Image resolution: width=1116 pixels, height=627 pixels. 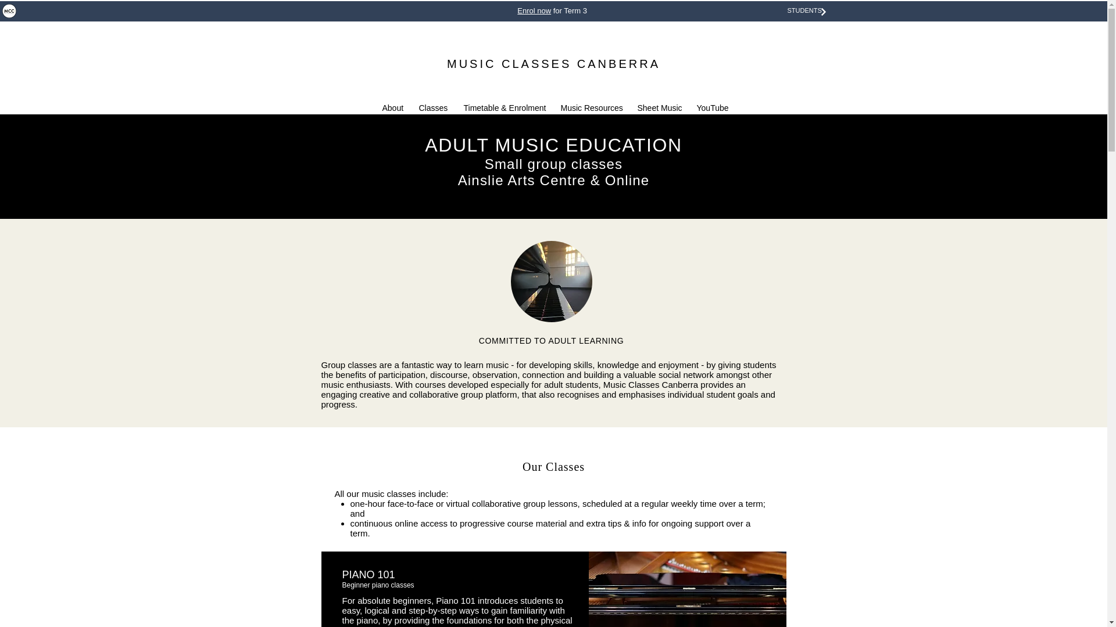 I want to click on Music Resources, so click(x=591, y=108).